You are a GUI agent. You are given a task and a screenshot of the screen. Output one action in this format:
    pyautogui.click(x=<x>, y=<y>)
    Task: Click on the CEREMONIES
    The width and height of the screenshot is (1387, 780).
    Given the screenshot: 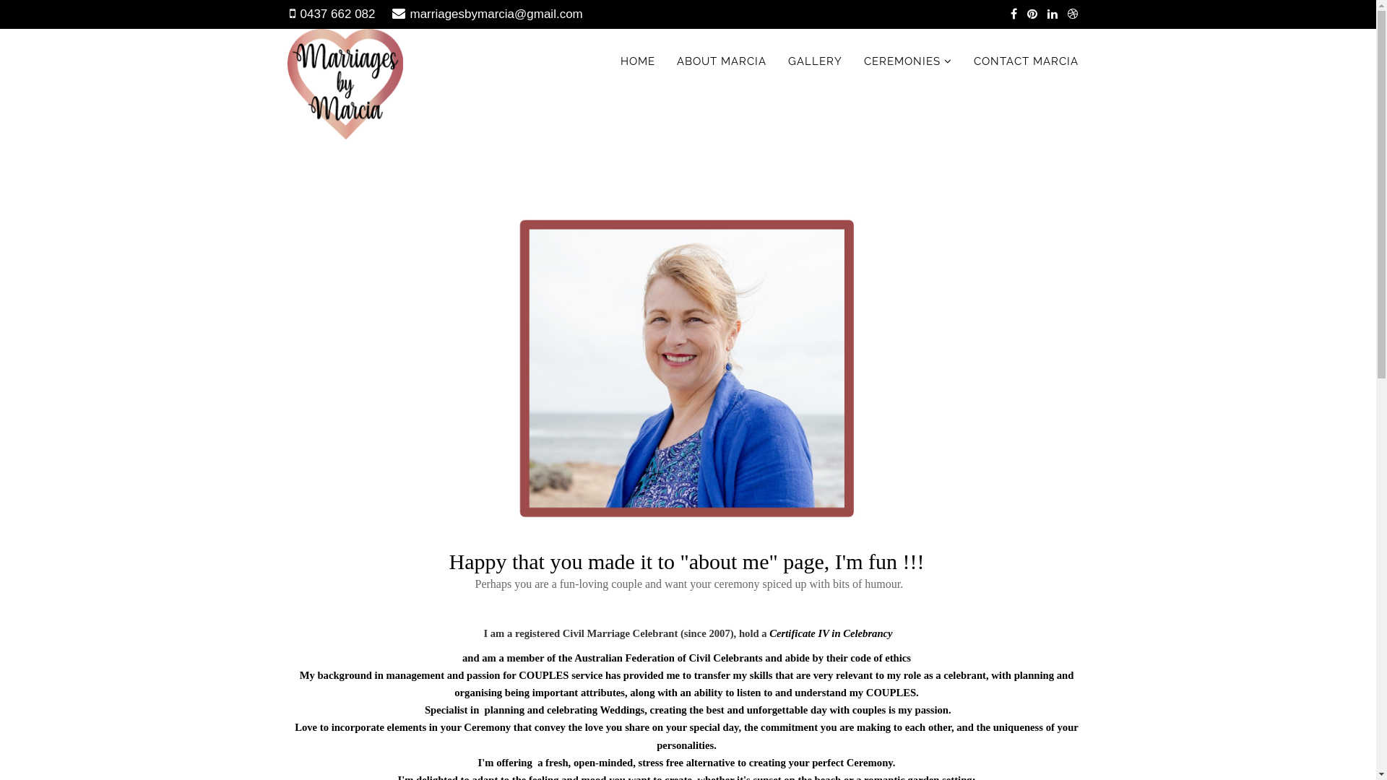 What is the action you would take?
    pyautogui.click(x=907, y=61)
    